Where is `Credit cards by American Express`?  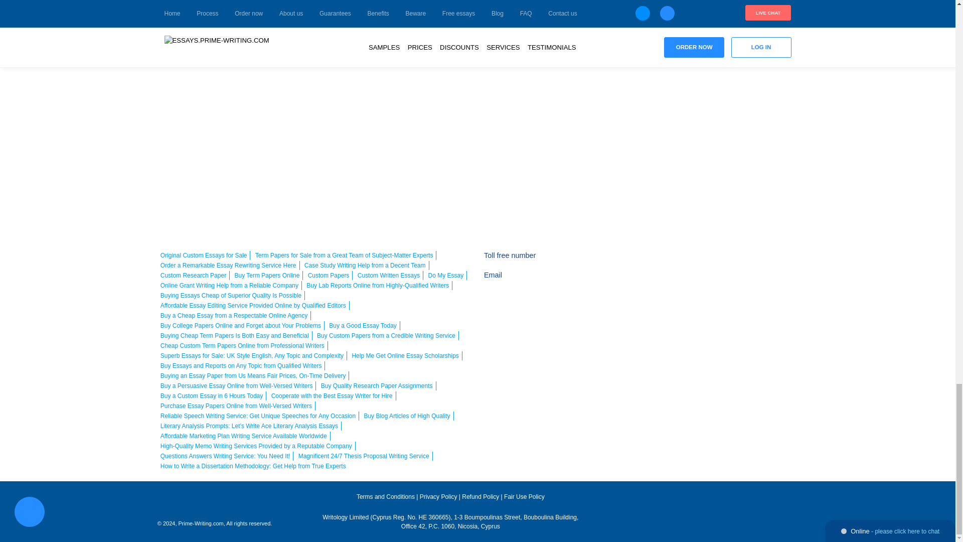 Credit cards by American Express is located at coordinates (721, 261).